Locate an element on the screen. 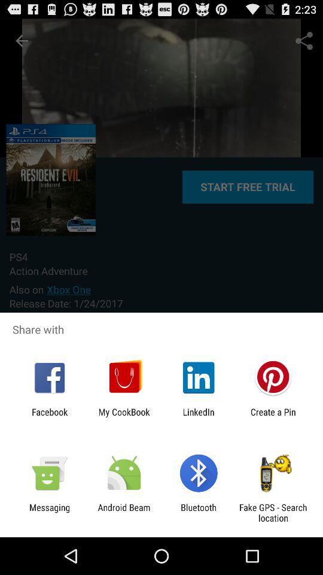 The height and width of the screenshot is (575, 323). select the icon next to the android beam icon is located at coordinates (50, 513).